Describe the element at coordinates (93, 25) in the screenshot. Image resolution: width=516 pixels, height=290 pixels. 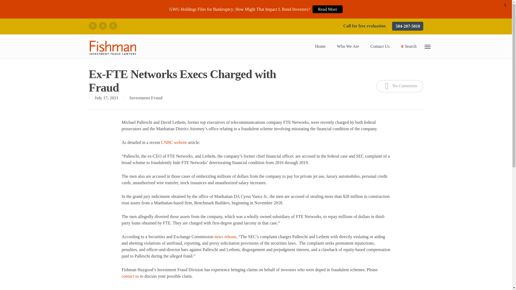
I see `twitter` at that location.